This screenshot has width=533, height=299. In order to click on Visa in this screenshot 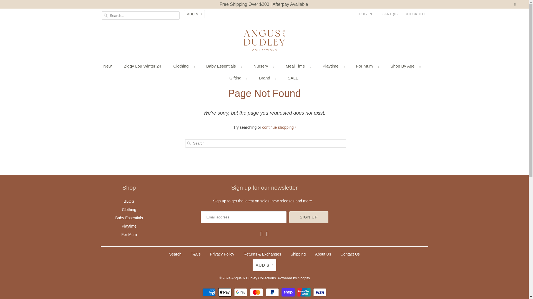, I will do `click(320, 292)`.